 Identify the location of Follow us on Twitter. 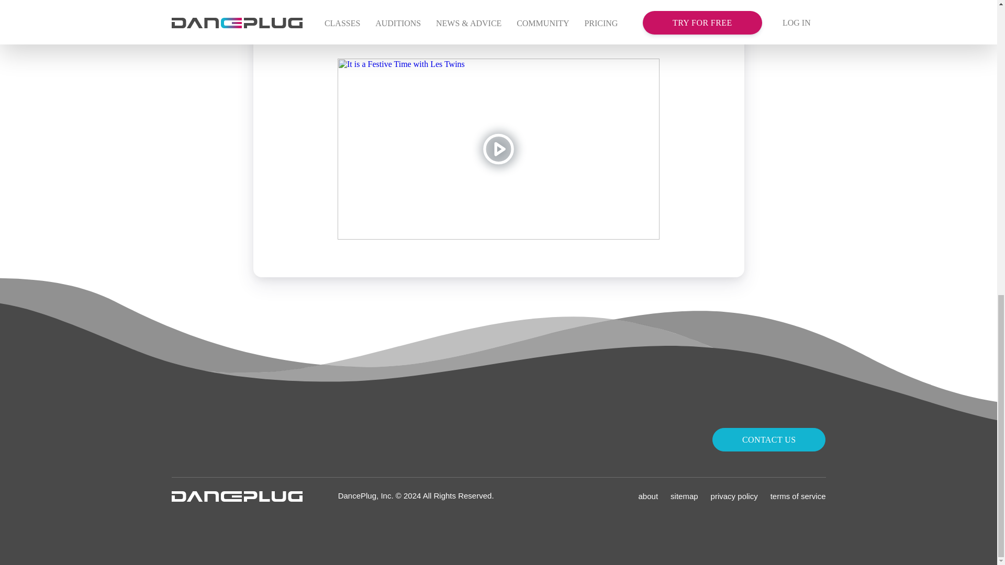
(201, 439).